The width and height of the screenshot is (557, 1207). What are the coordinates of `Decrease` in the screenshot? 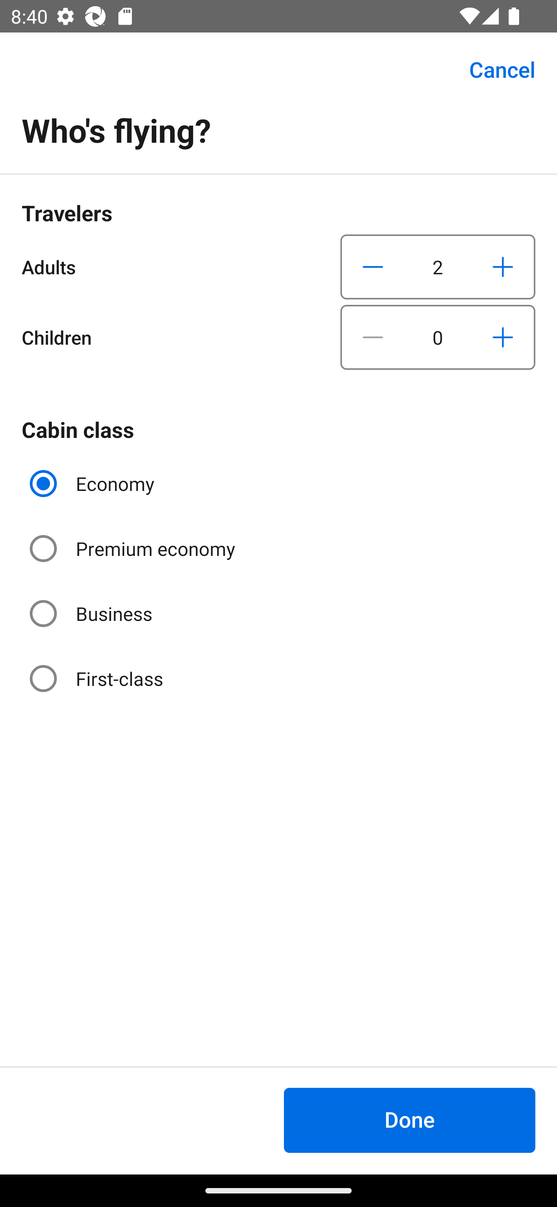 It's located at (373, 267).